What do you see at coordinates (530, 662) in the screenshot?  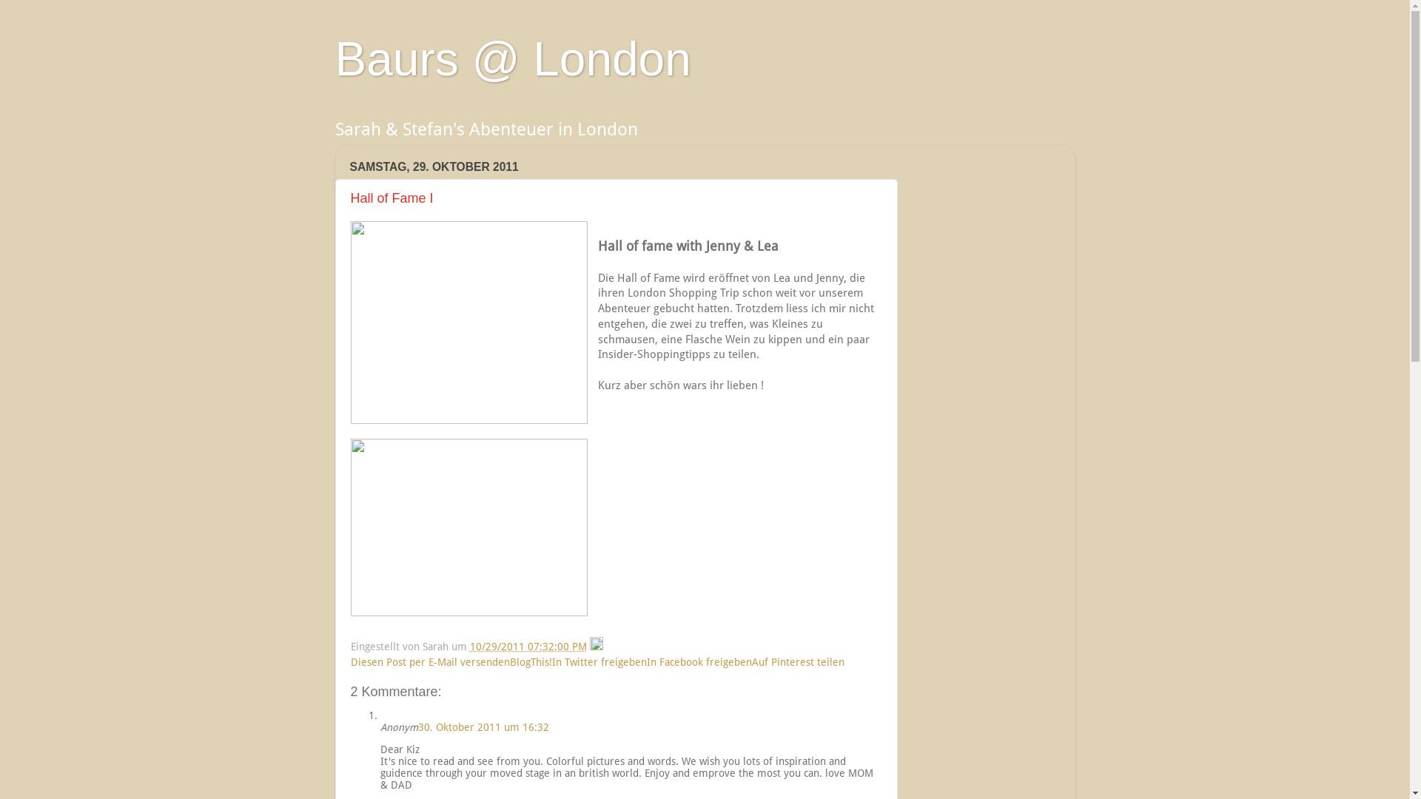 I see `BlogThis!` at bounding box center [530, 662].